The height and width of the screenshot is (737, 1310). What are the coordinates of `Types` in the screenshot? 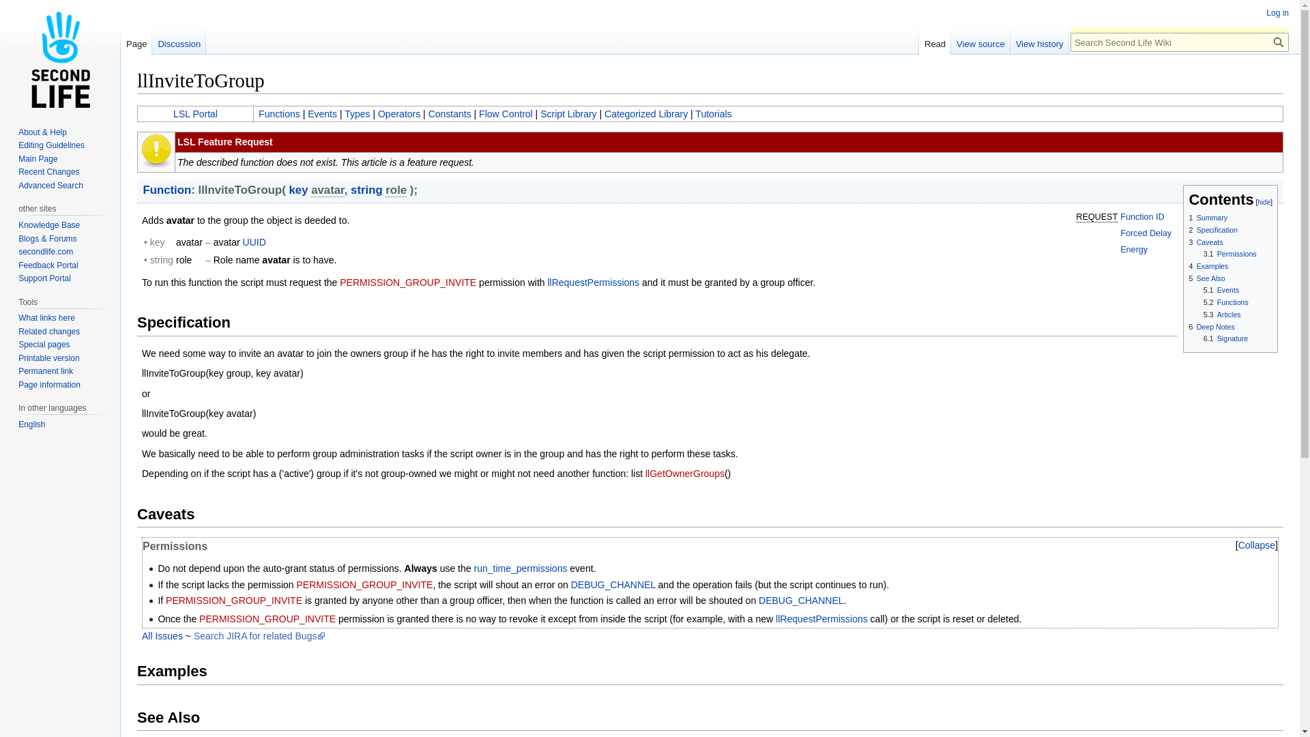 It's located at (356, 113).